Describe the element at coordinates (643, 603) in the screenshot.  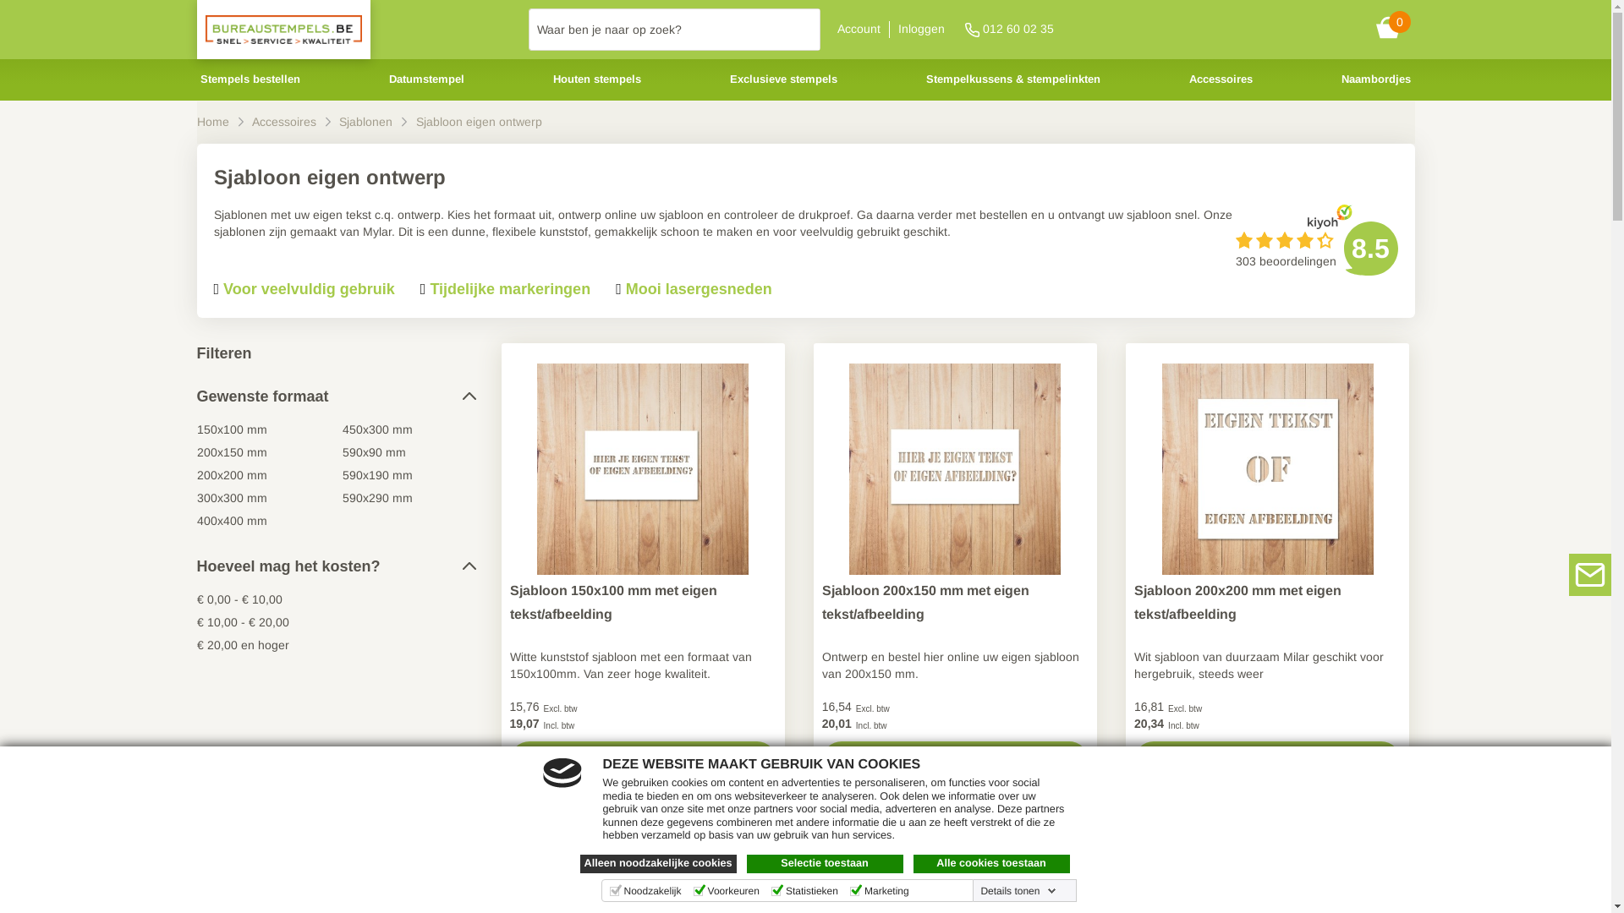
I see `Sjabloon 150x100 mm met eigen tekst/afbeelding` at that location.